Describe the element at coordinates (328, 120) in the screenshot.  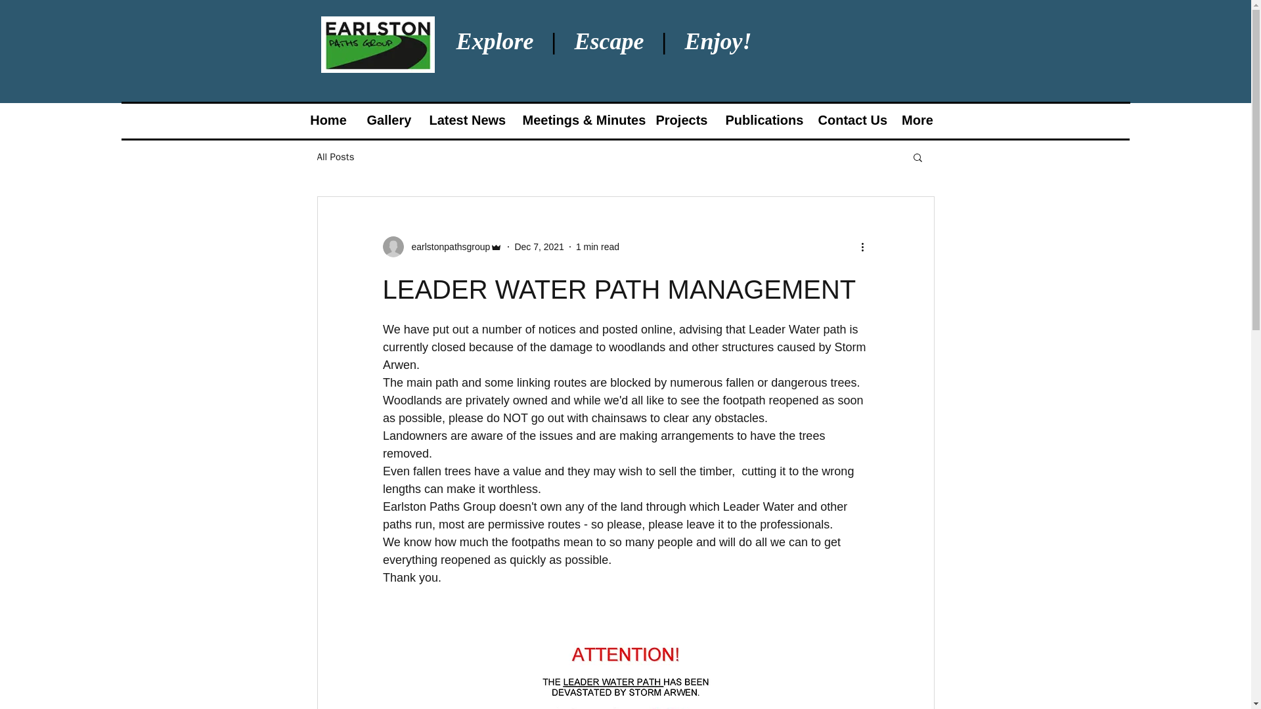
I see `Home` at that location.